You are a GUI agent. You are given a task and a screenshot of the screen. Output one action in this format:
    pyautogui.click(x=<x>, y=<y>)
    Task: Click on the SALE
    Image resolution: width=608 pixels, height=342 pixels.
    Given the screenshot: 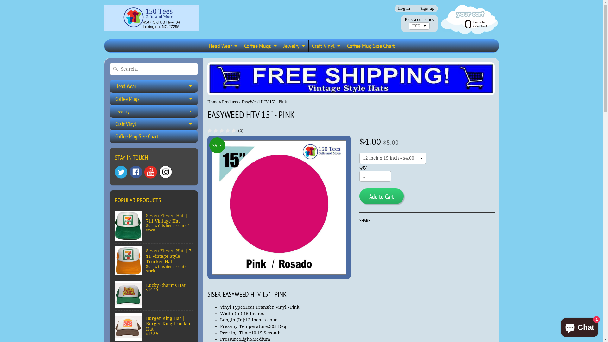 What is the action you would take?
    pyautogui.click(x=279, y=207)
    